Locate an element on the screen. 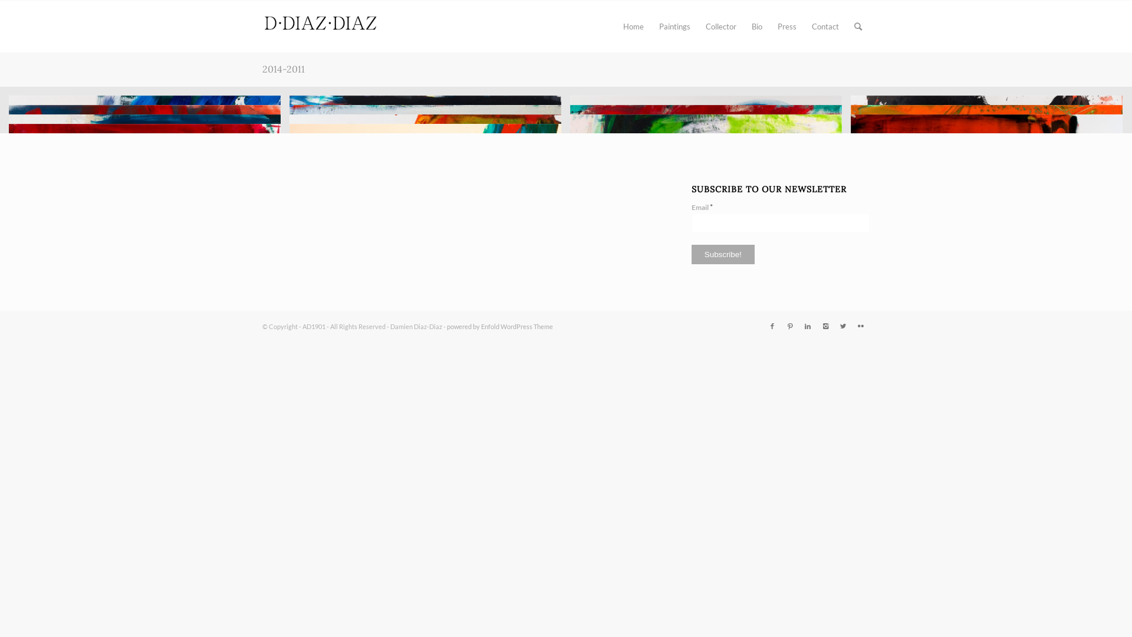 The height and width of the screenshot is (637, 1132). 2011 (1) 140x120cm Damien DIAZ-DIAZ is located at coordinates (430, 245).